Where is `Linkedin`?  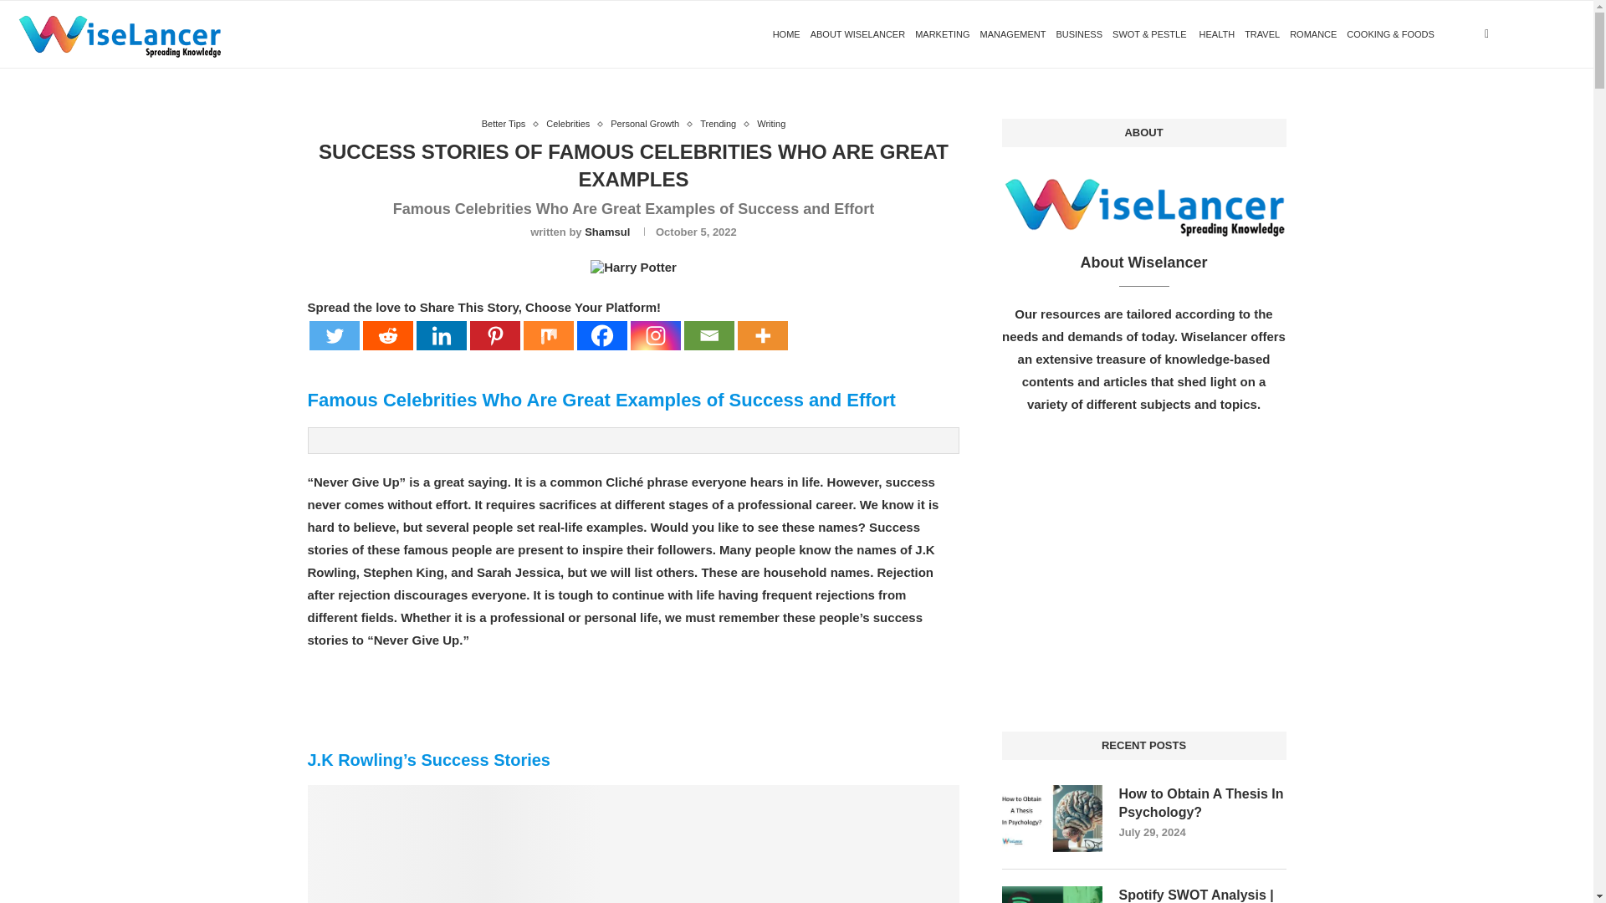
Linkedin is located at coordinates (442, 336).